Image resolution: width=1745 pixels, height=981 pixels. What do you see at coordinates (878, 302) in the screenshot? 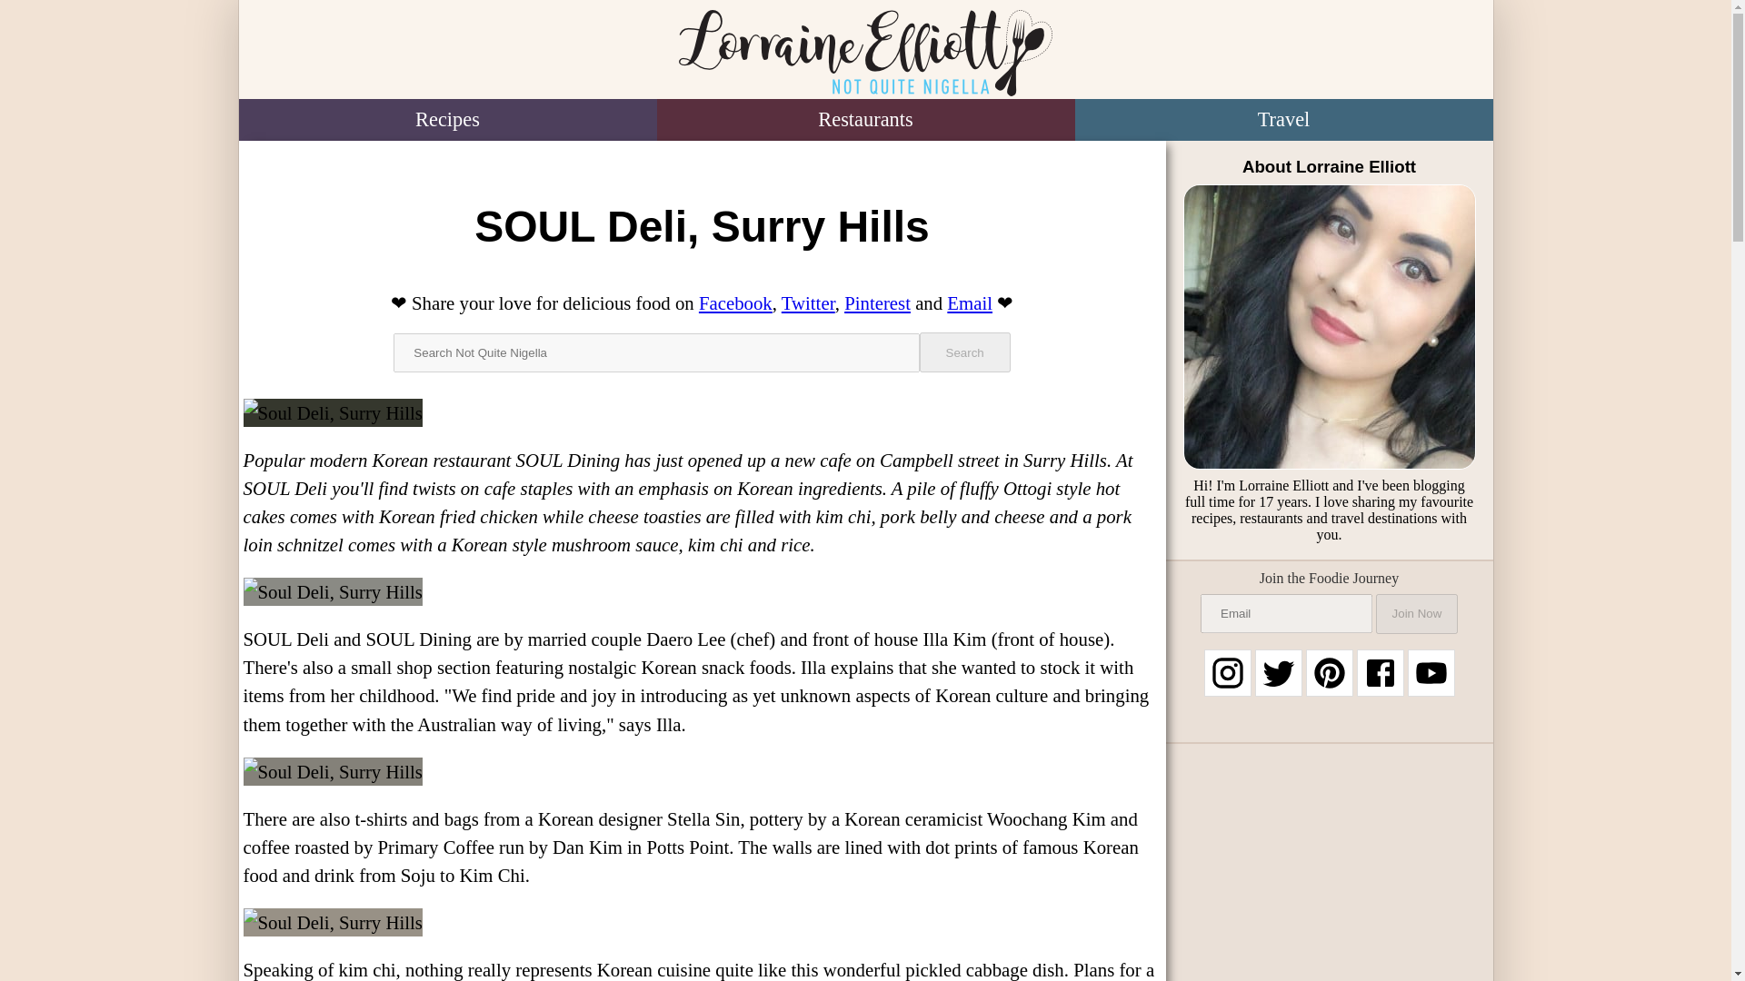
I see `Pin it` at bounding box center [878, 302].